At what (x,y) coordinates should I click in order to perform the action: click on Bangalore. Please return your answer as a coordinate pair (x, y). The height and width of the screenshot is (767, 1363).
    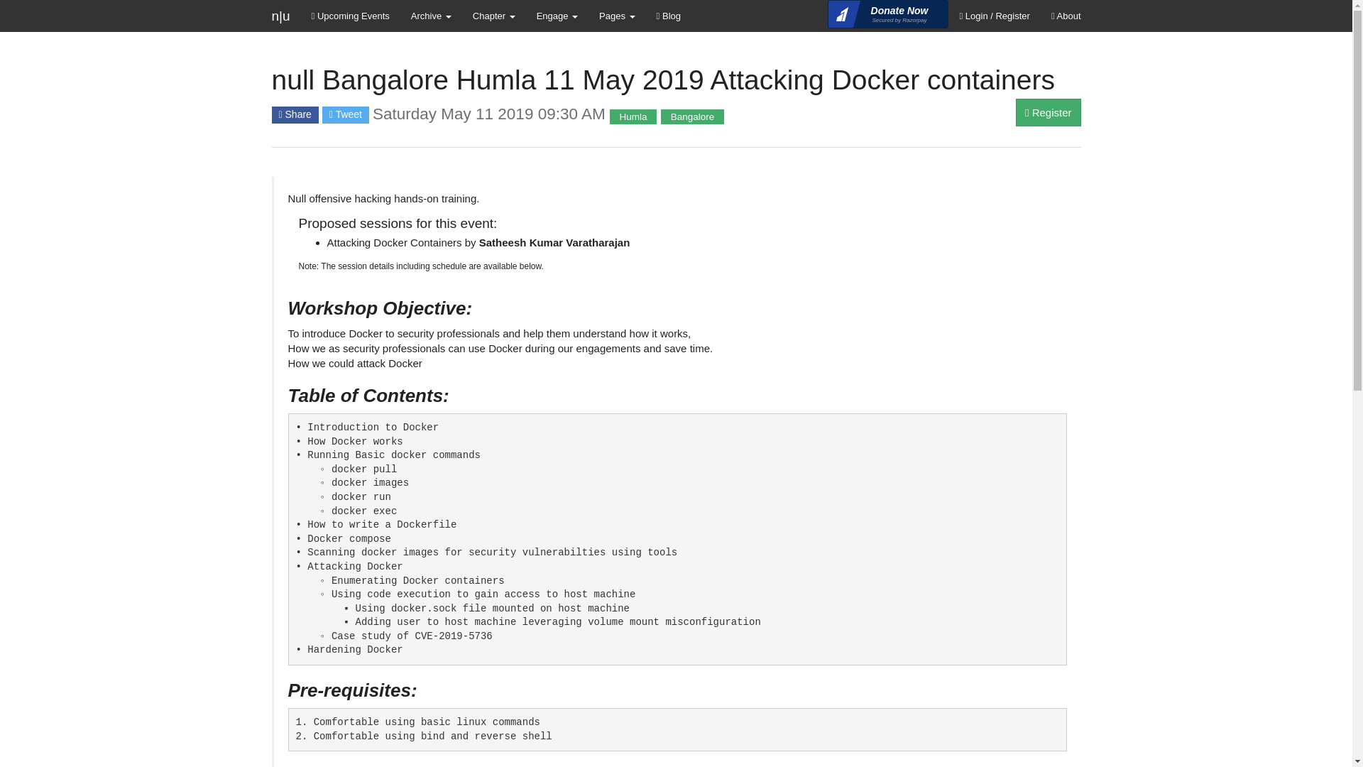
    Looking at the image, I should click on (692, 115).